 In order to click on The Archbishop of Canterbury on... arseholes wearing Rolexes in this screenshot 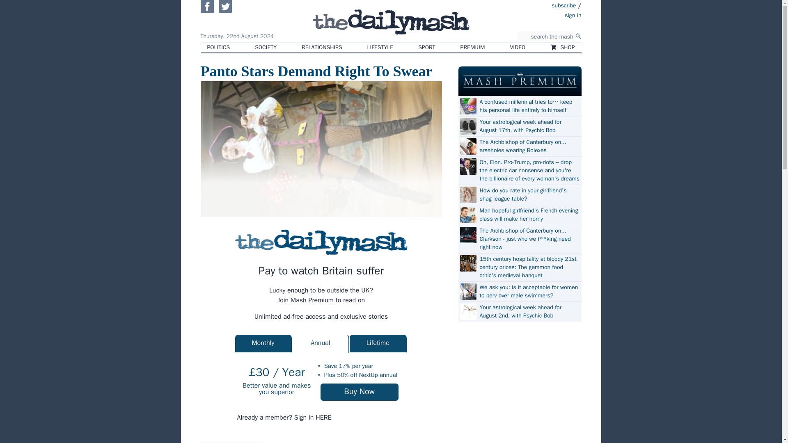, I will do `click(529, 146)`.